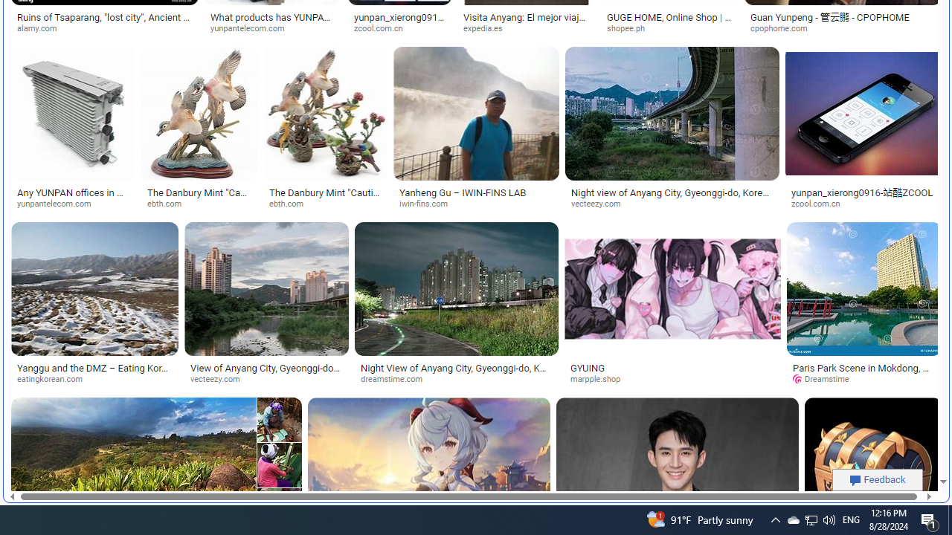 The width and height of the screenshot is (952, 535). I want to click on iwin-fins.com, so click(476, 204).